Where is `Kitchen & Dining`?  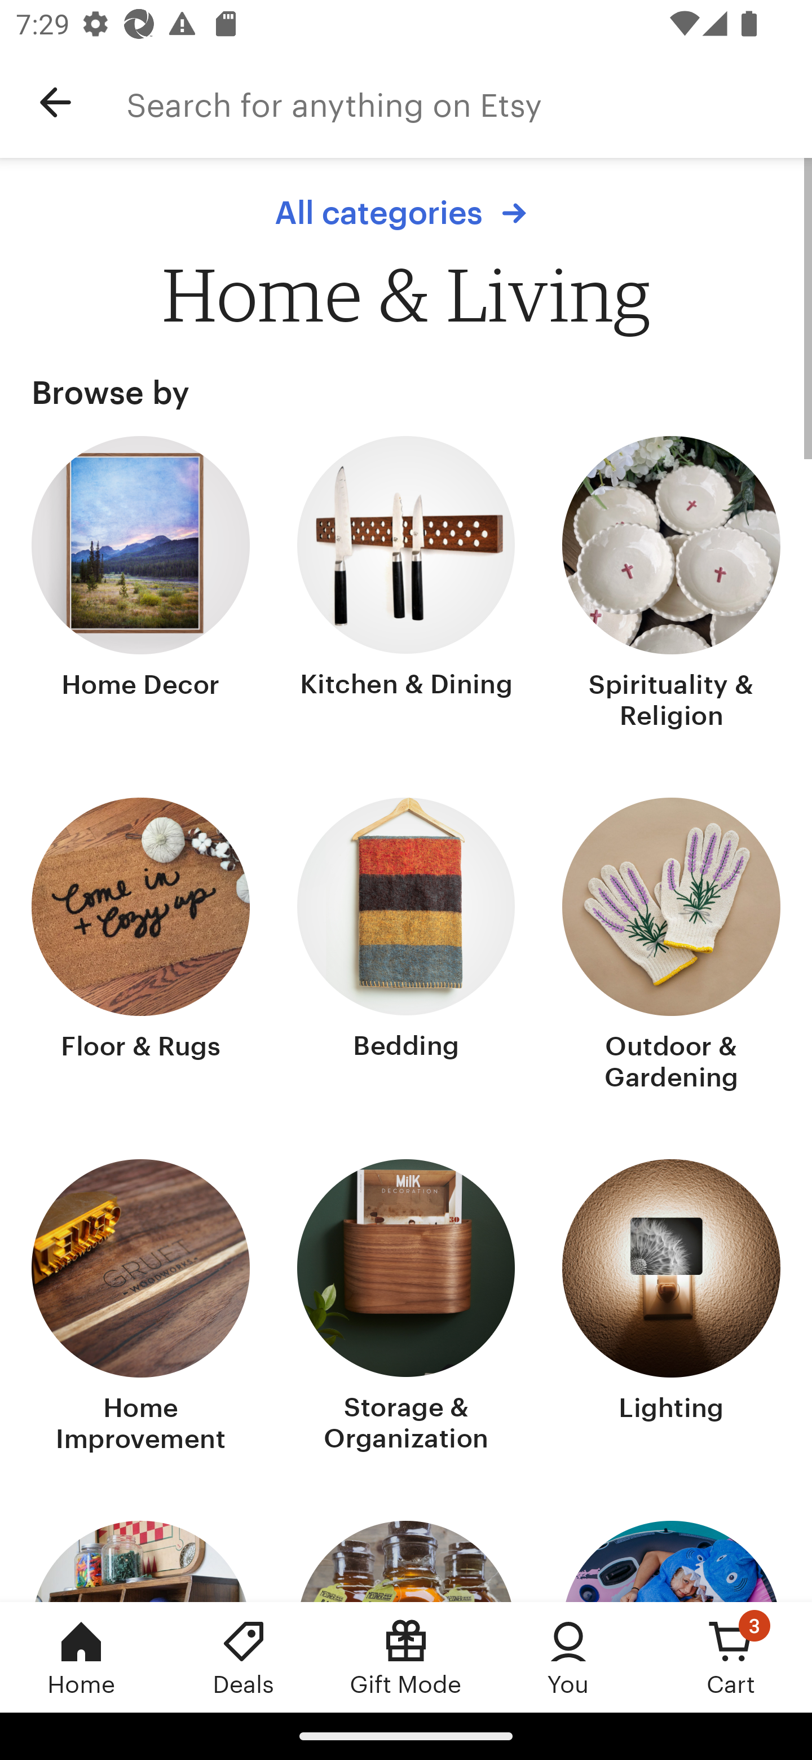
Kitchen & Dining is located at coordinates (406, 585).